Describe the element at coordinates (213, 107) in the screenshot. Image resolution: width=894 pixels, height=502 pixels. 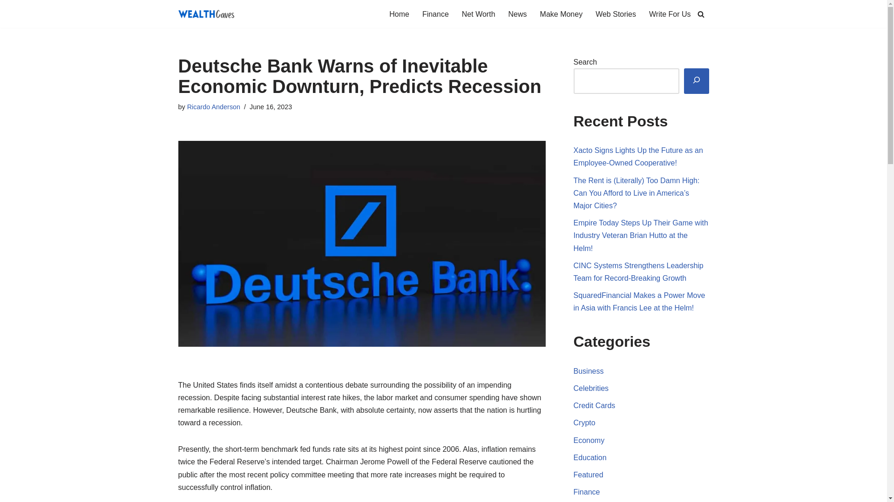
I see `Posts by Ricardo Anderson` at that location.